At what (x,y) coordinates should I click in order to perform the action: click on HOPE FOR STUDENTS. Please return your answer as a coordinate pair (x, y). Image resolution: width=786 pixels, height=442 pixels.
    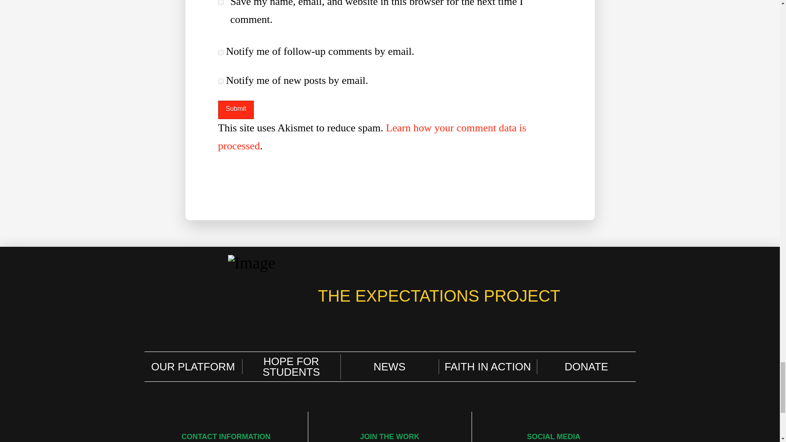
    Looking at the image, I should click on (291, 367).